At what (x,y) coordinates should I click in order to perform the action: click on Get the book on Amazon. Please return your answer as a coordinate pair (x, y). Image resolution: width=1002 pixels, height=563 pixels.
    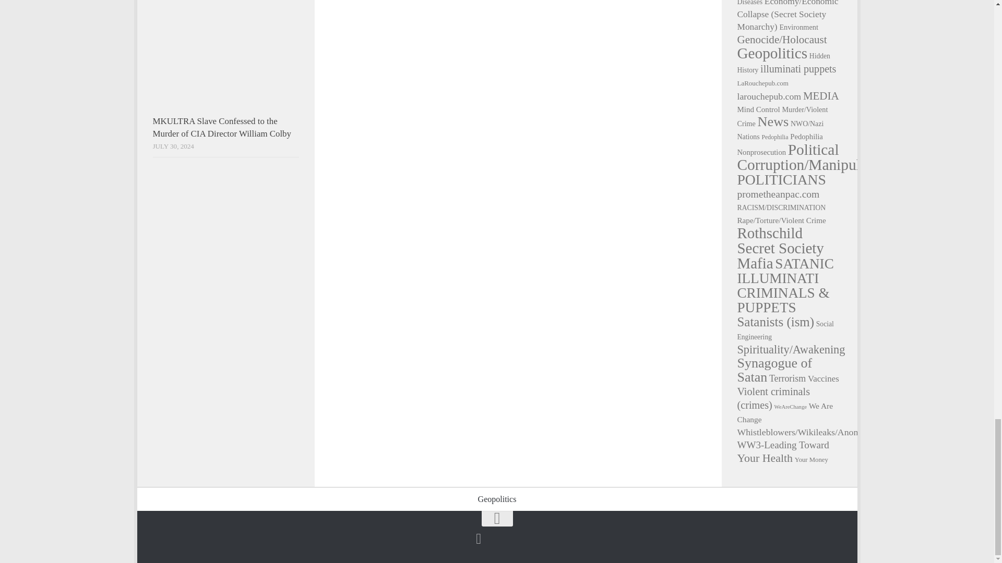
    Looking at the image, I should click on (478, 538).